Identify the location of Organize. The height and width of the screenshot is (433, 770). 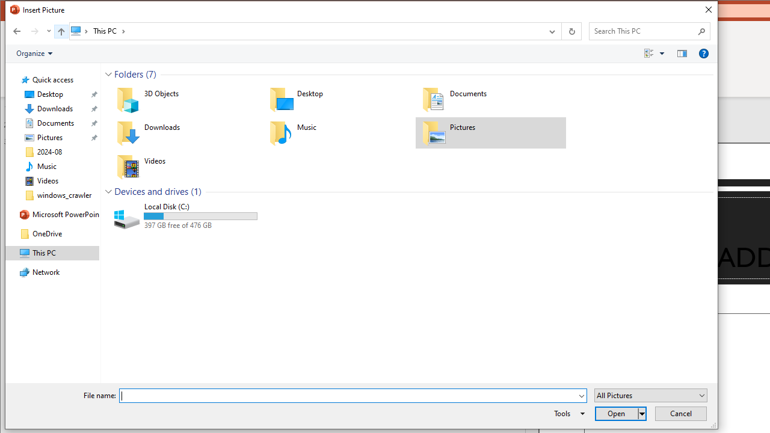
(34, 54).